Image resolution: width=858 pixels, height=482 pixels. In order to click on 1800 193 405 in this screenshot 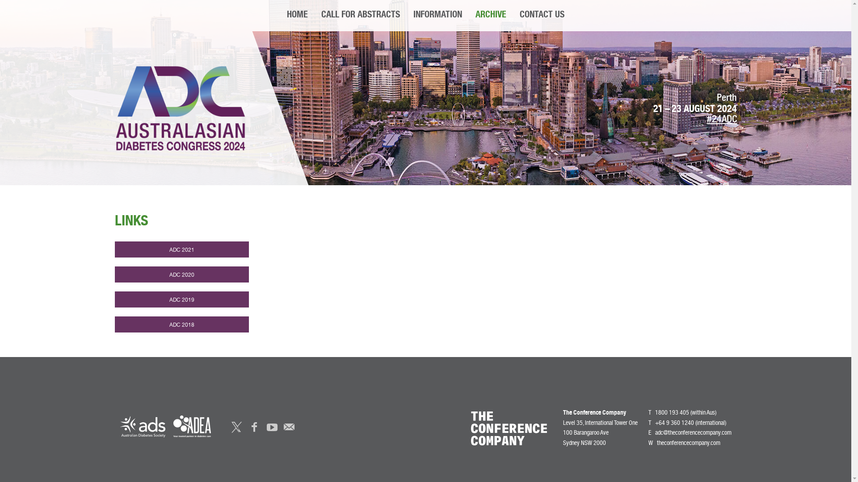, I will do `click(672, 413)`.